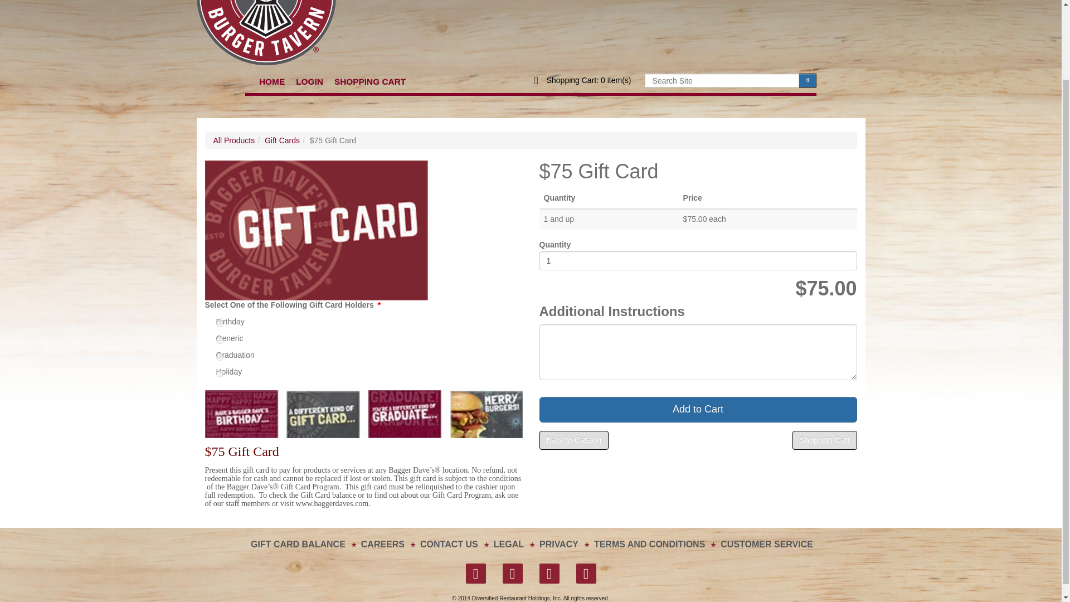  I want to click on Gift Cards, so click(282, 140).